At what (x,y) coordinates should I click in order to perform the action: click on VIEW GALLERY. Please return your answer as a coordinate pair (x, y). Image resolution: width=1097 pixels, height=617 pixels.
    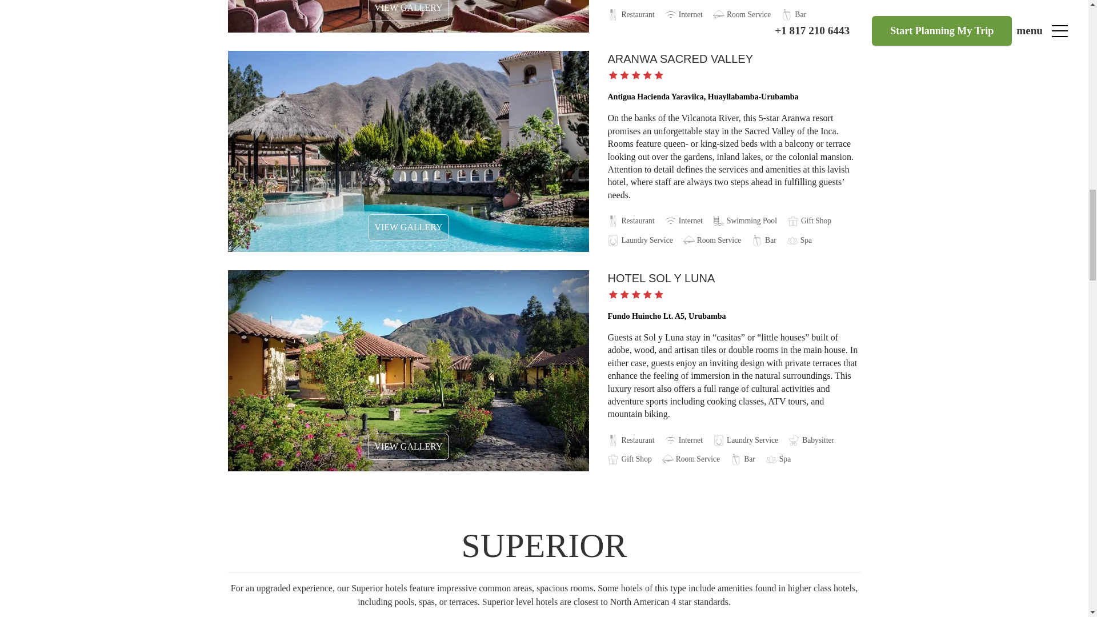
    Looking at the image, I should click on (408, 10).